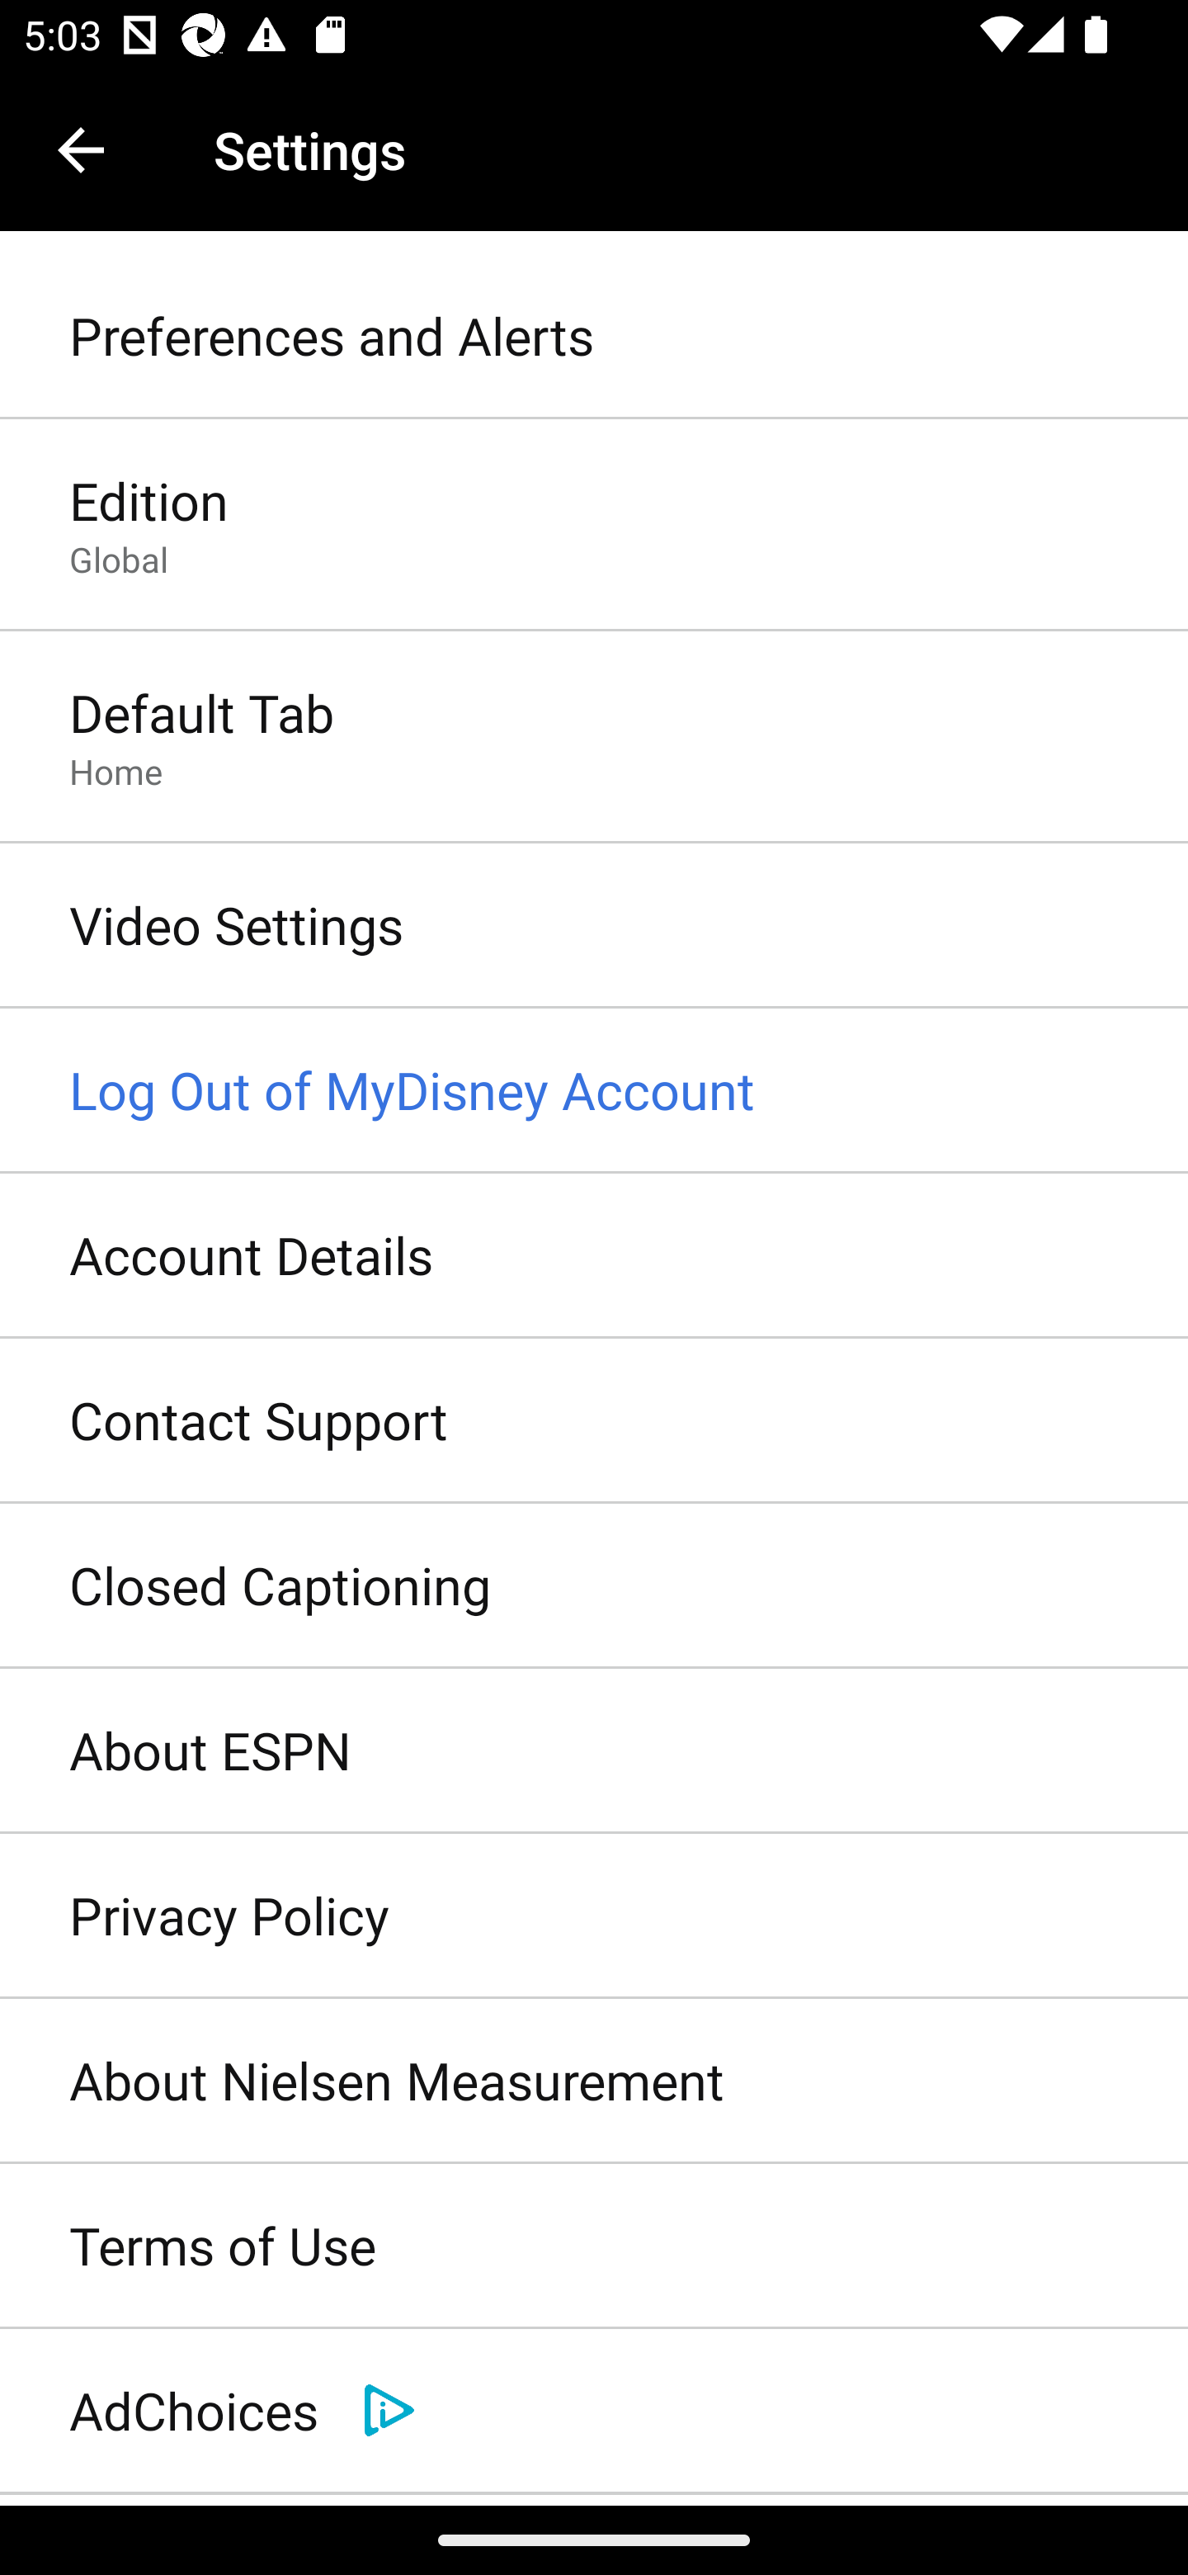 The image size is (1188, 2575). I want to click on Privacy Policy, so click(594, 1916).